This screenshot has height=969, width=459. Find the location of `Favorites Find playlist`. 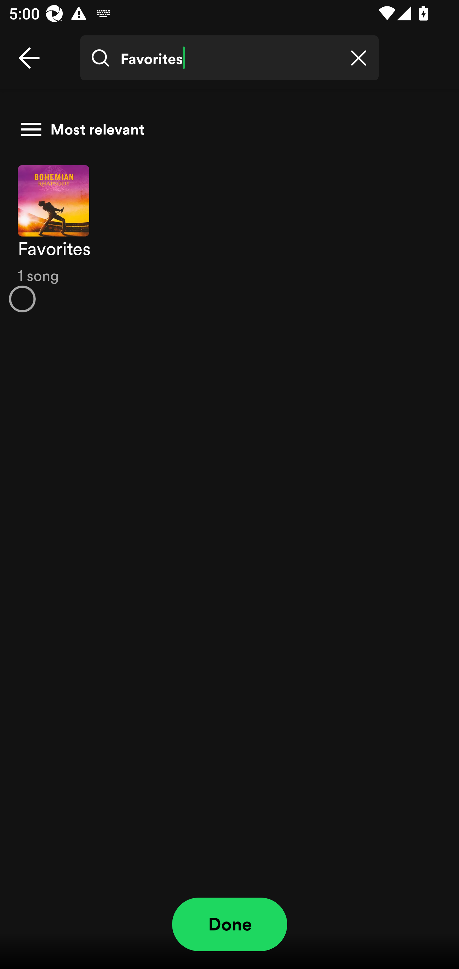

Favorites Find playlist is located at coordinates (229, 58).